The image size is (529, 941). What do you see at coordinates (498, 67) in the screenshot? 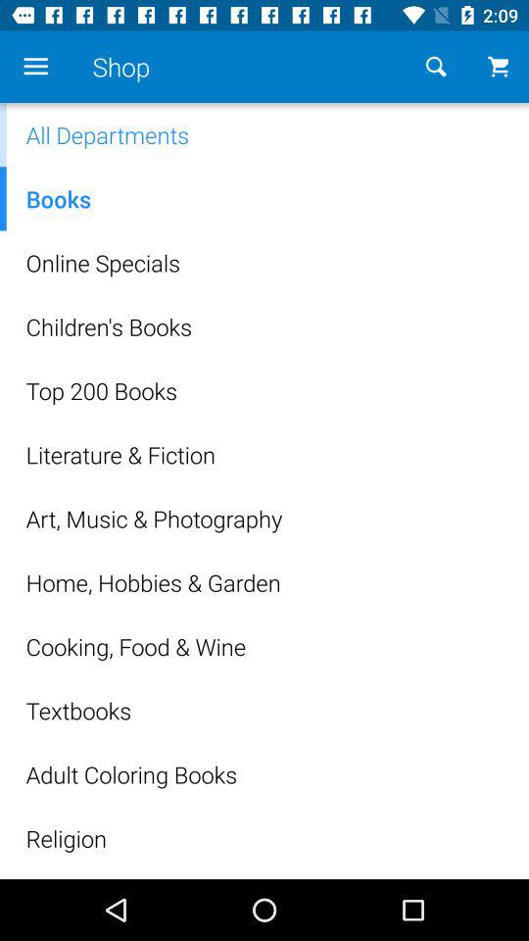
I see `click the cart button on the top right side of the web page` at bounding box center [498, 67].